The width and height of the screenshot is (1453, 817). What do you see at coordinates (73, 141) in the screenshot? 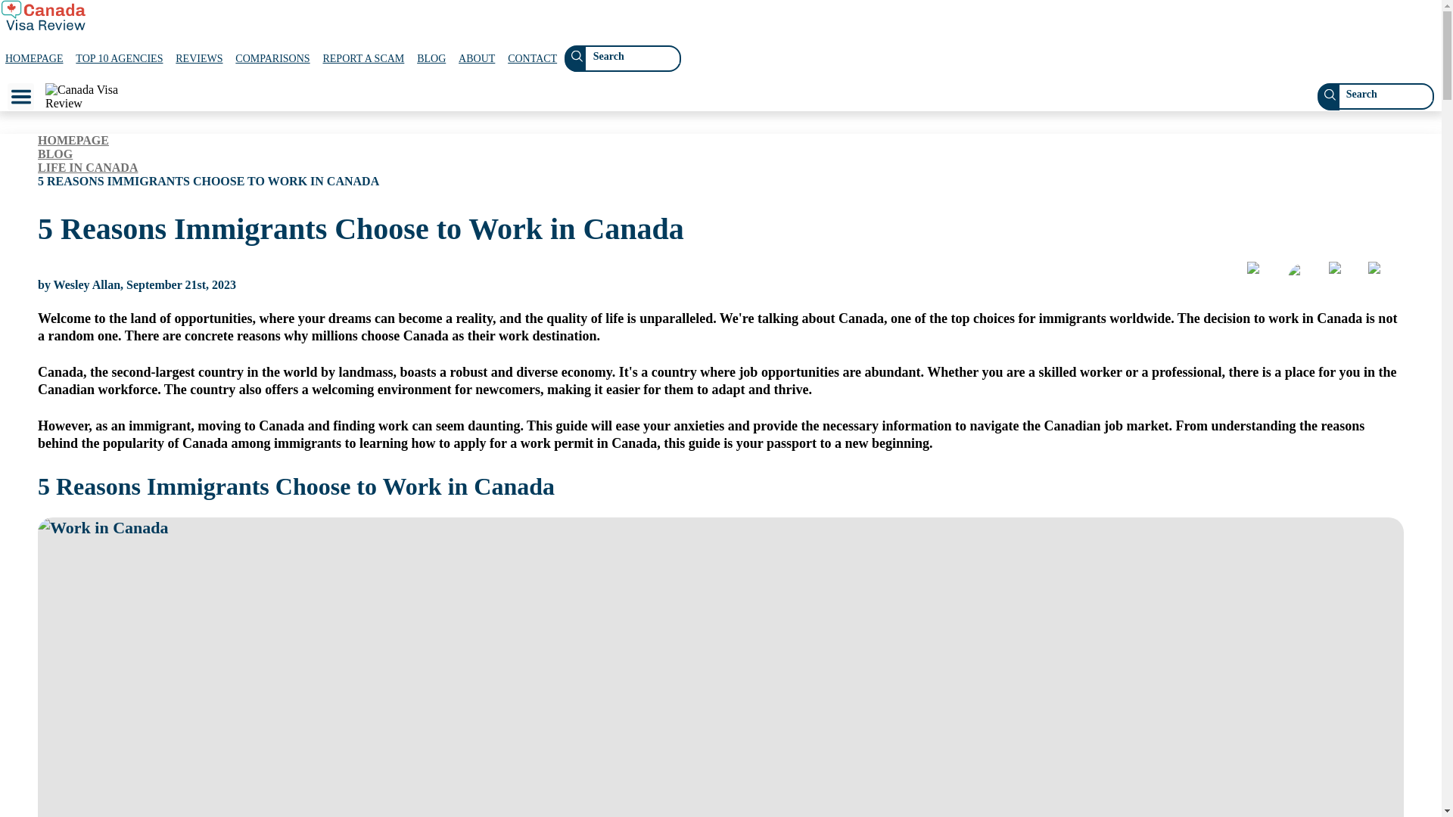
I see `HOMEPAGE` at bounding box center [73, 141].